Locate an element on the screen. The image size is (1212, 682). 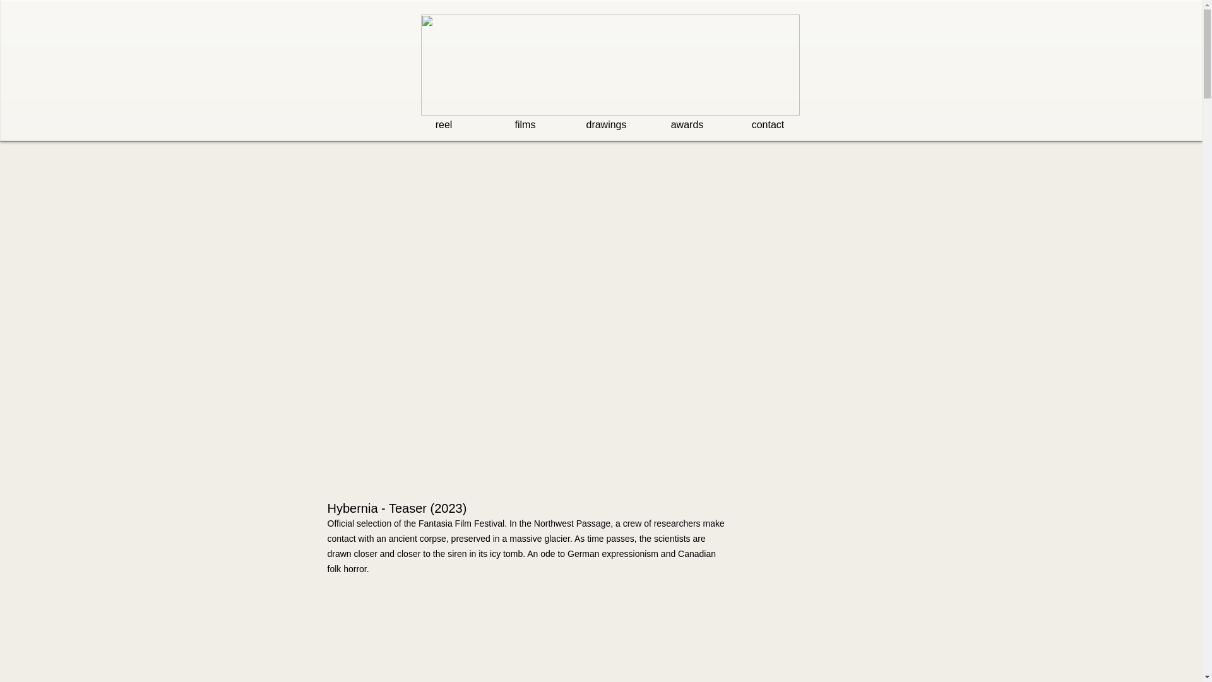
films is located at coordinates (525, 124).